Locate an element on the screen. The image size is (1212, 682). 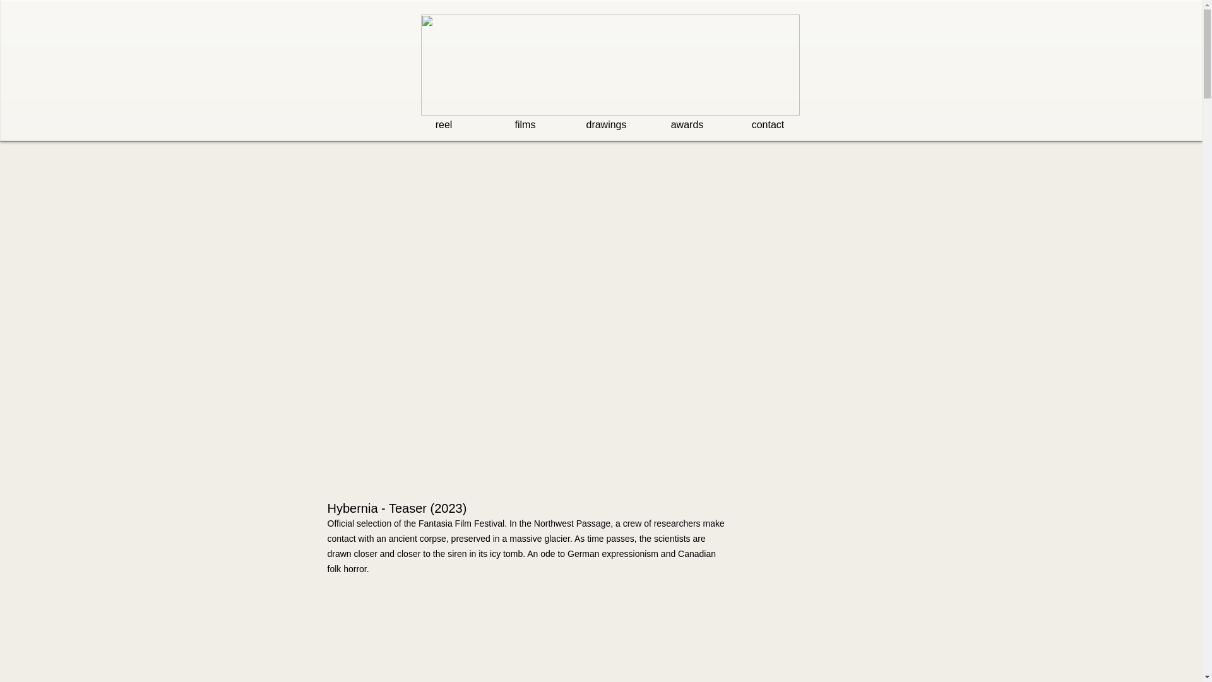
films is located at coordinates (525, 124).